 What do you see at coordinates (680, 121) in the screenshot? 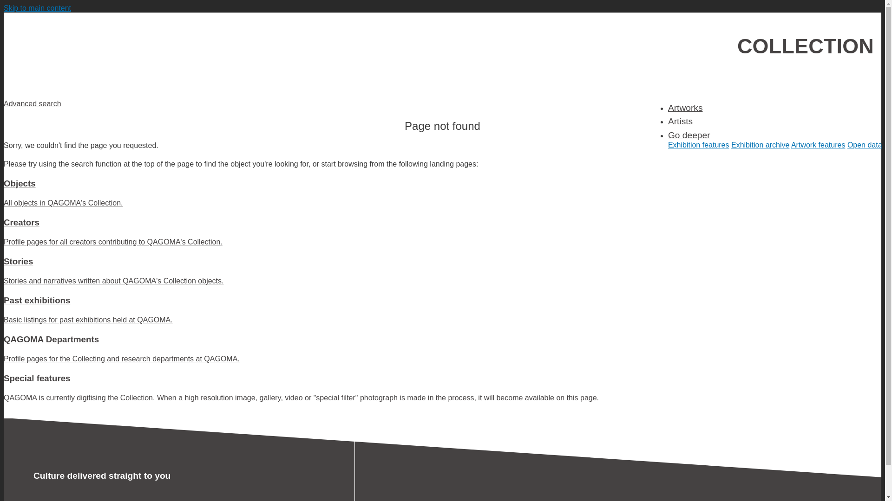
I see `Artists` at bounding box center [680, 121].